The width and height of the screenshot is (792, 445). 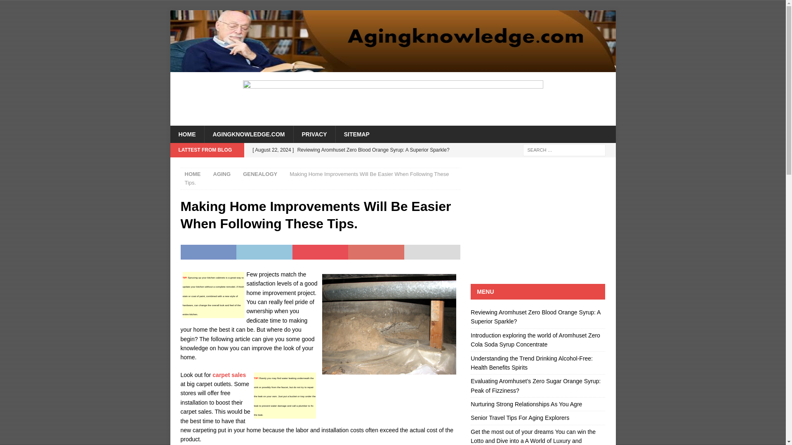 What do you see at coordinates (260, 174) in the screenshot?
I see `GENEALOGY` at bounding box center [260, 174].